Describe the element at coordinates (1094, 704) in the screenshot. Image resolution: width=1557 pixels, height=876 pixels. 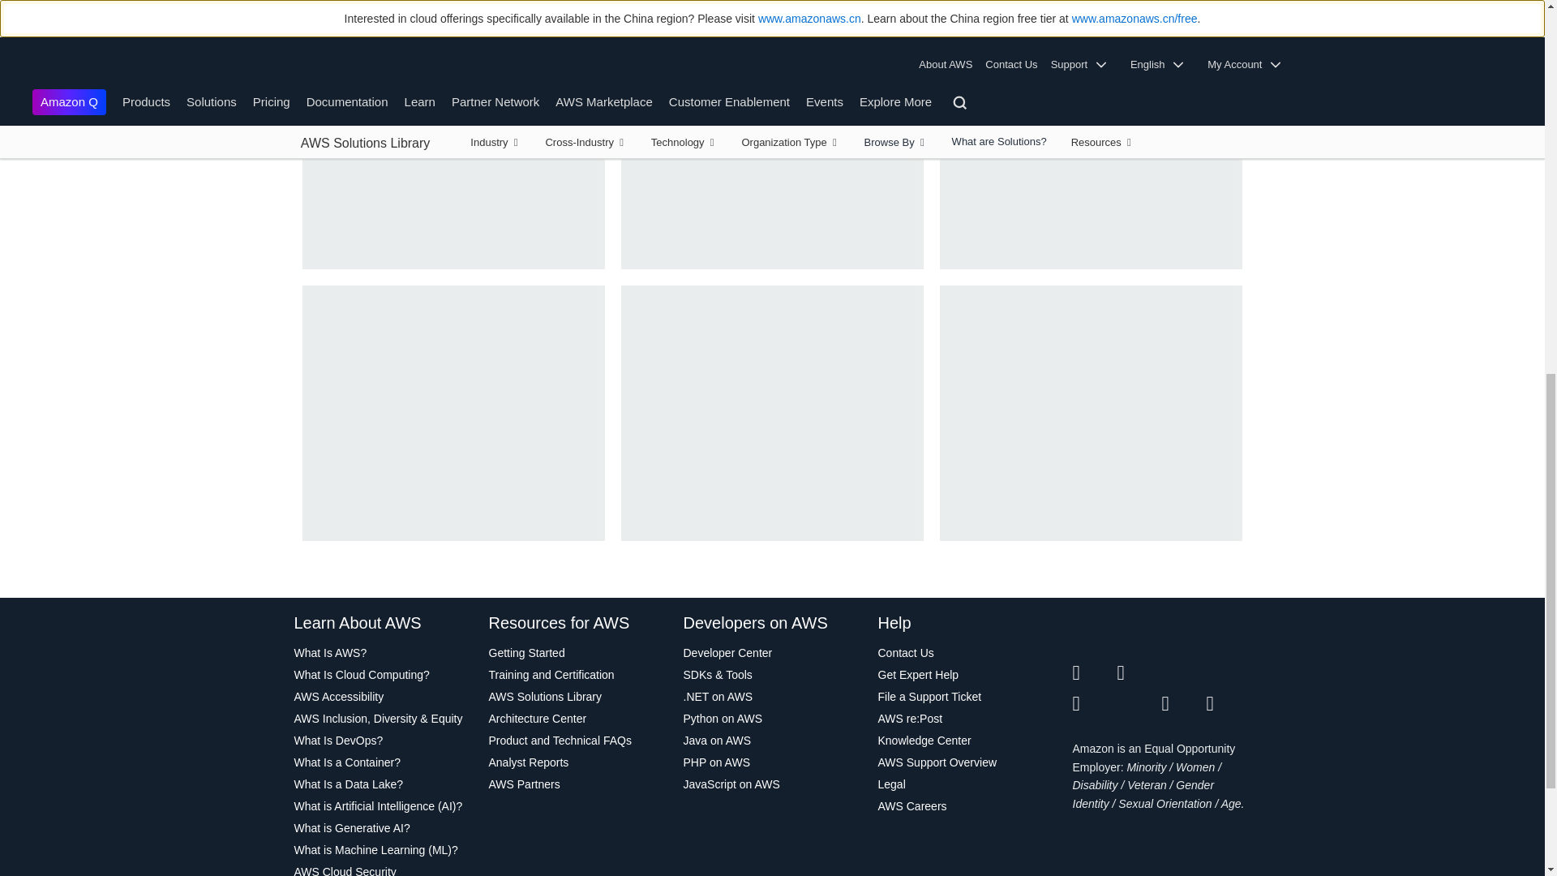
I see `Twitch` at that location.